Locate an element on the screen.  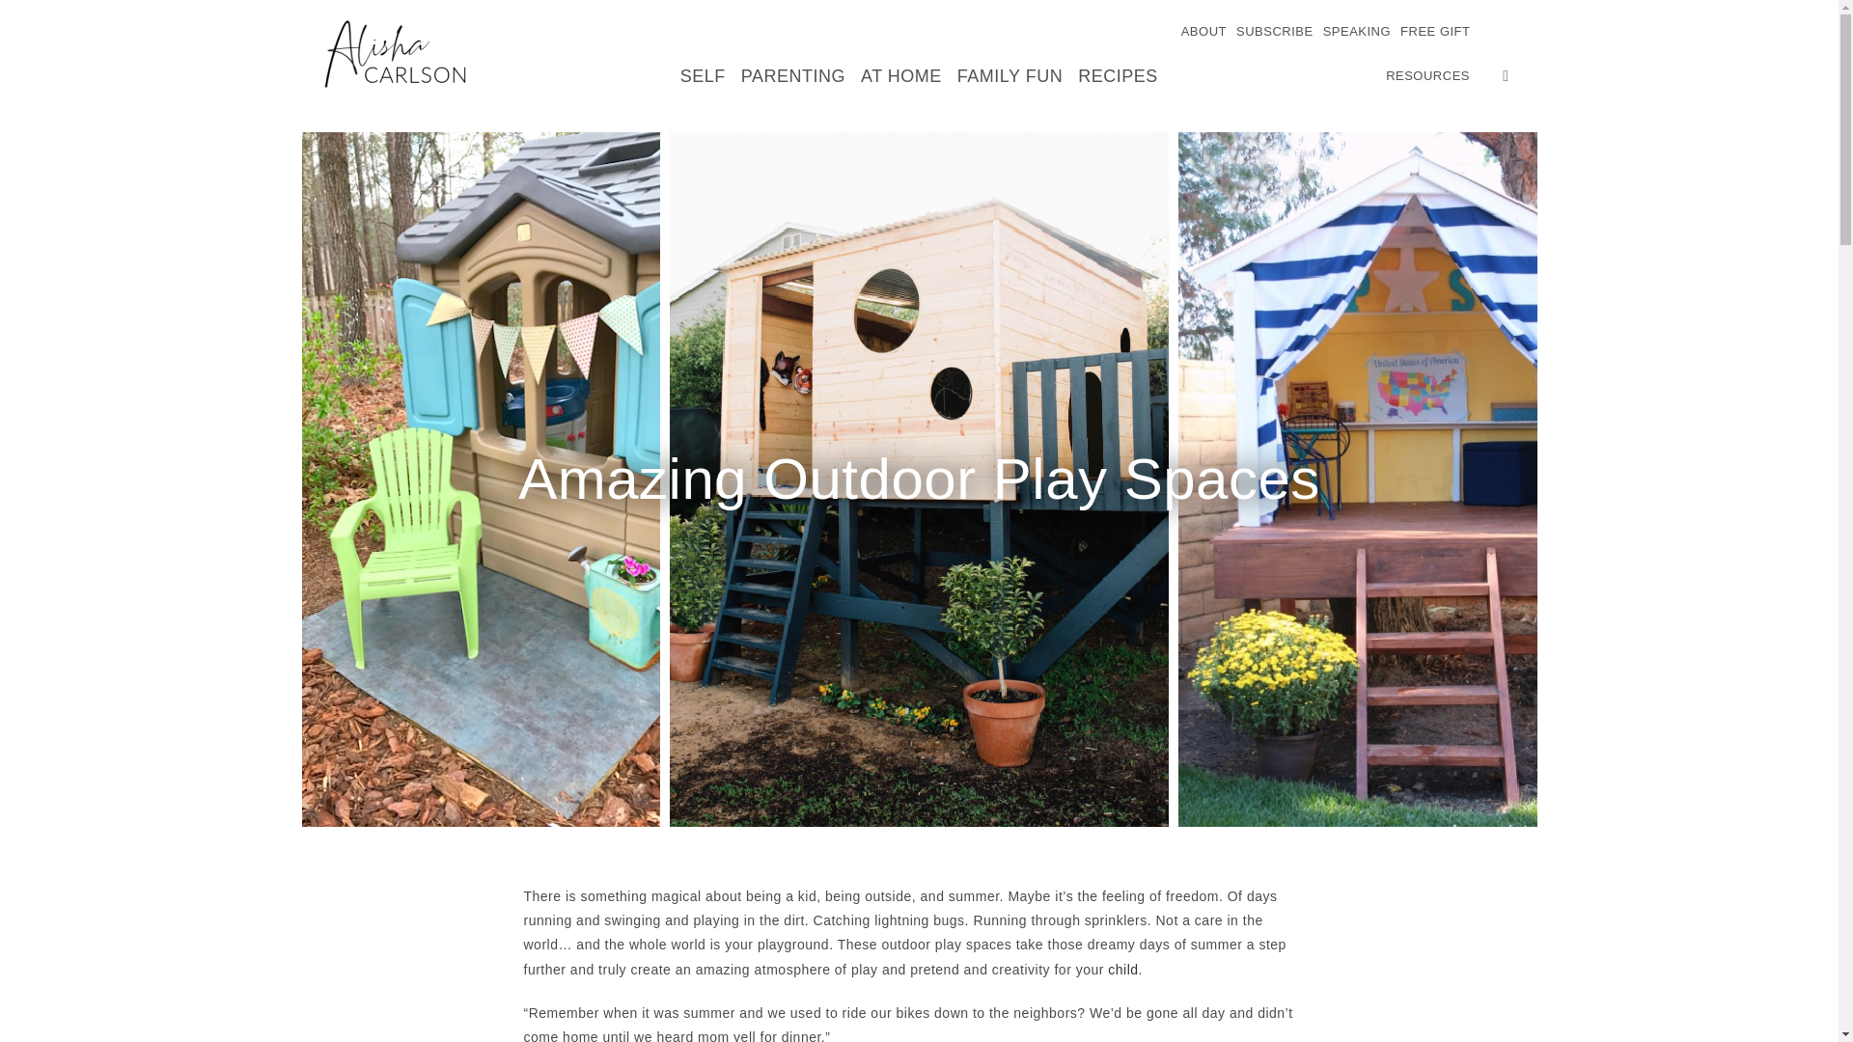
SELF is located at coordinates (703, 75).